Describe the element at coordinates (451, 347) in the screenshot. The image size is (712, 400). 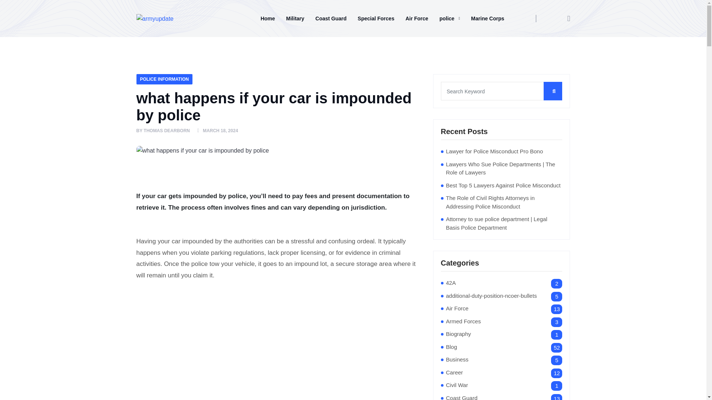
I see `Blog` at that location.